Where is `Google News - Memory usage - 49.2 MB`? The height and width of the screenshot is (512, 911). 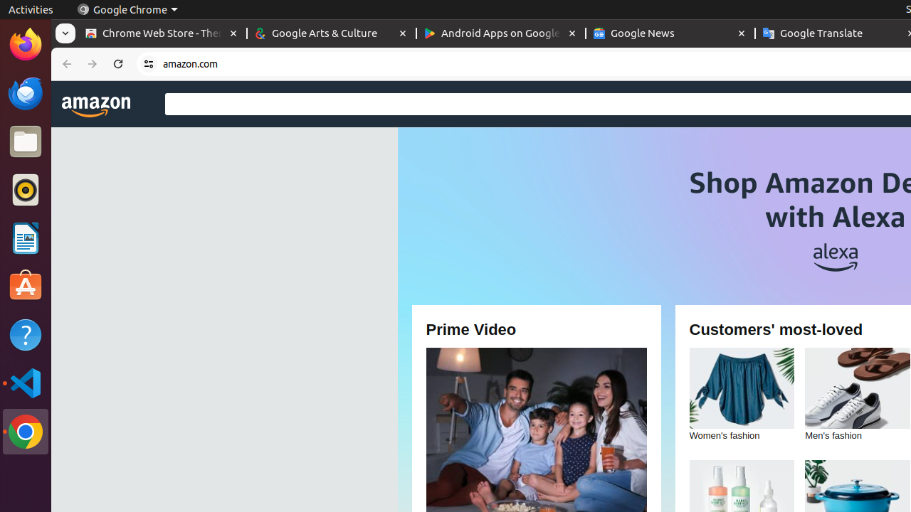
Google News - Memory usage - 49.2 MB is located at coordinates (670, 34).